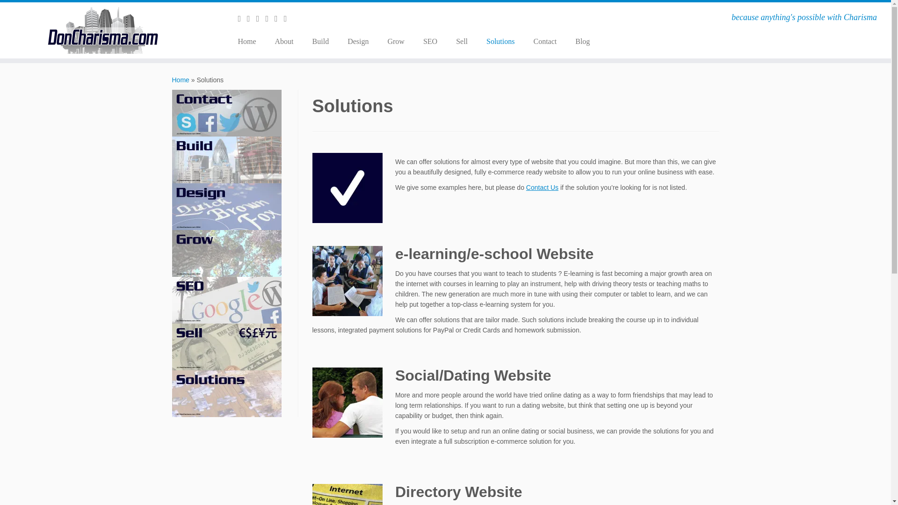  What do you see at coordinates (250, 41) in the screenshot?
I see `Home` at bounding box center [250, 41].